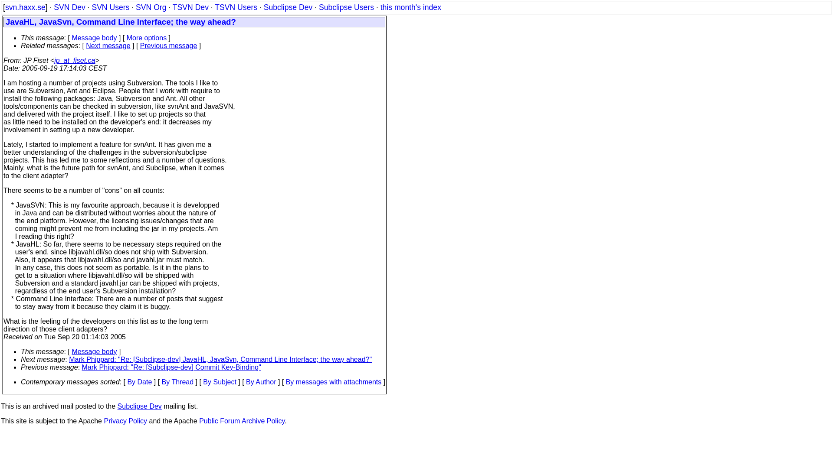  What do you see at coordinates (411, 7) in the screenshot?
I see `this month's index` at bounding box center [411, 7].